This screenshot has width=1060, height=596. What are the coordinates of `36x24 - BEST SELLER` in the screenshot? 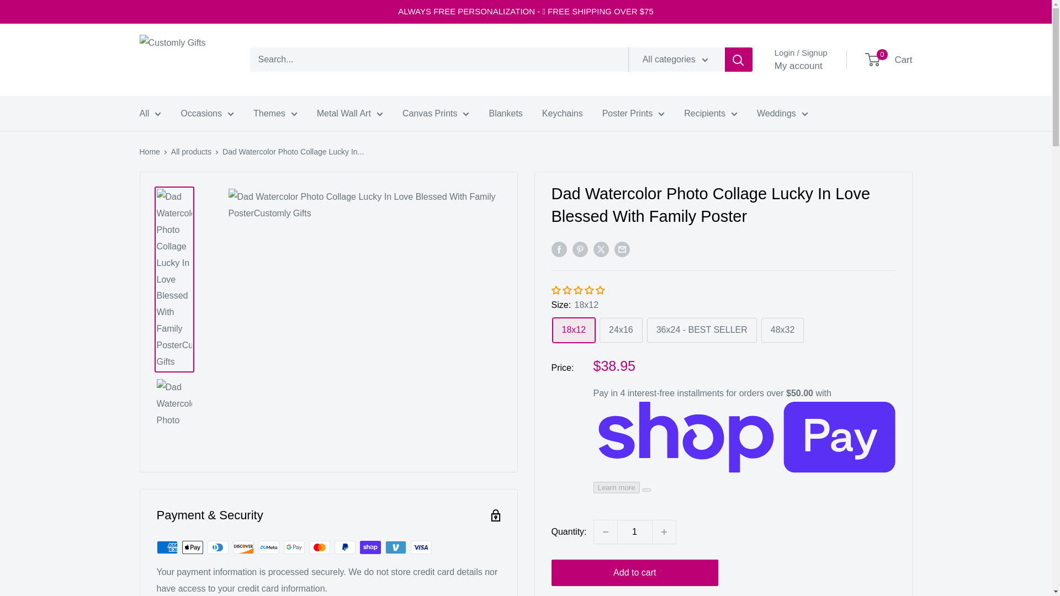 It's located at (701, 330).